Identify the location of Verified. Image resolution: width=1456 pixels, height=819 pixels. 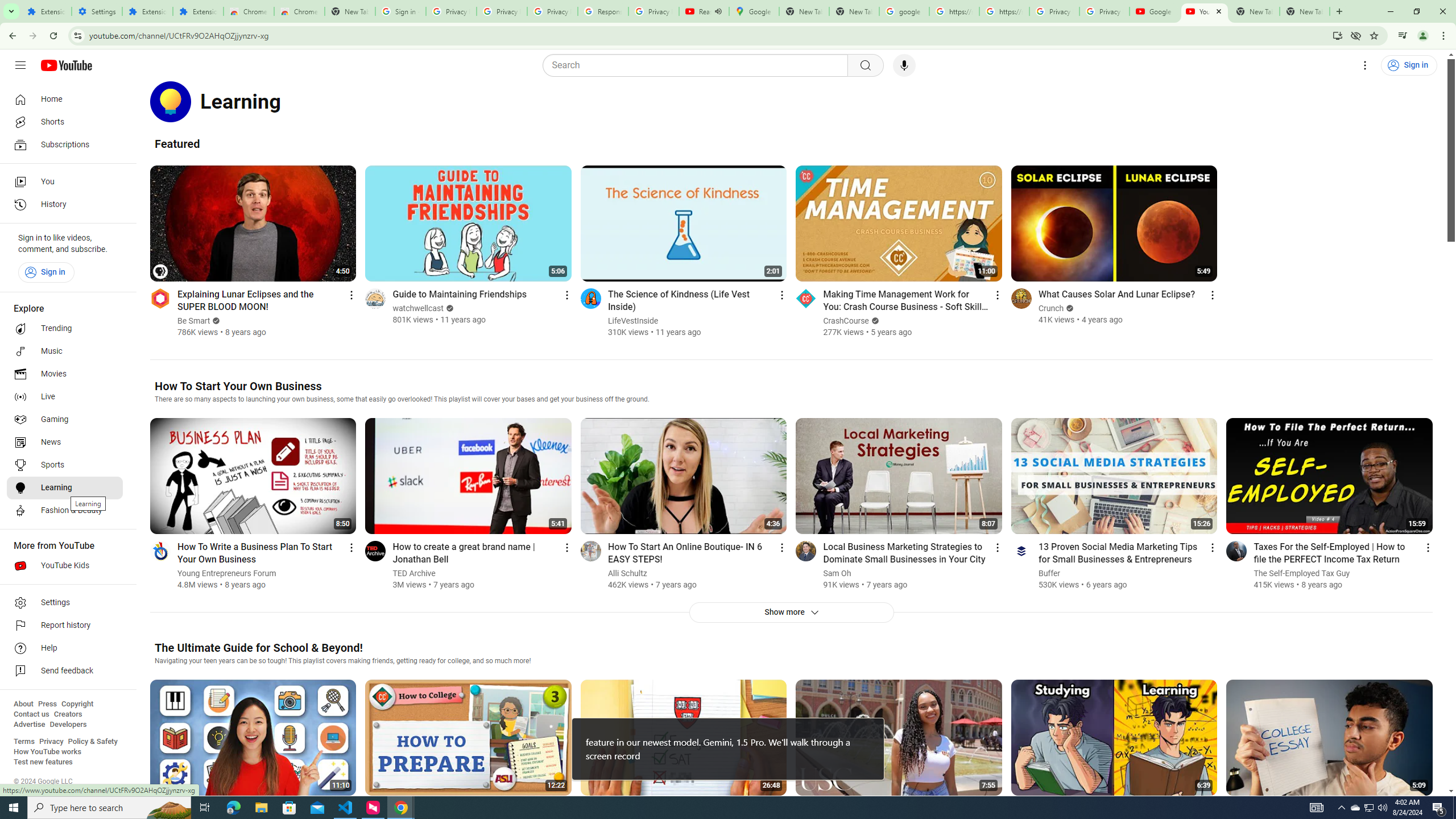
(1068, 308).